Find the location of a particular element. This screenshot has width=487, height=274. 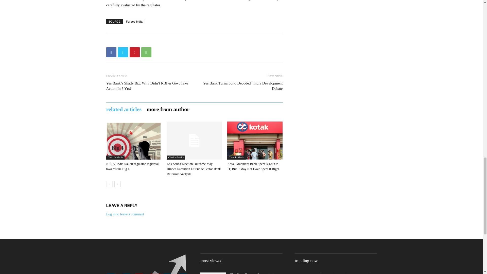

Facebook is located at coordinates (111, 52).